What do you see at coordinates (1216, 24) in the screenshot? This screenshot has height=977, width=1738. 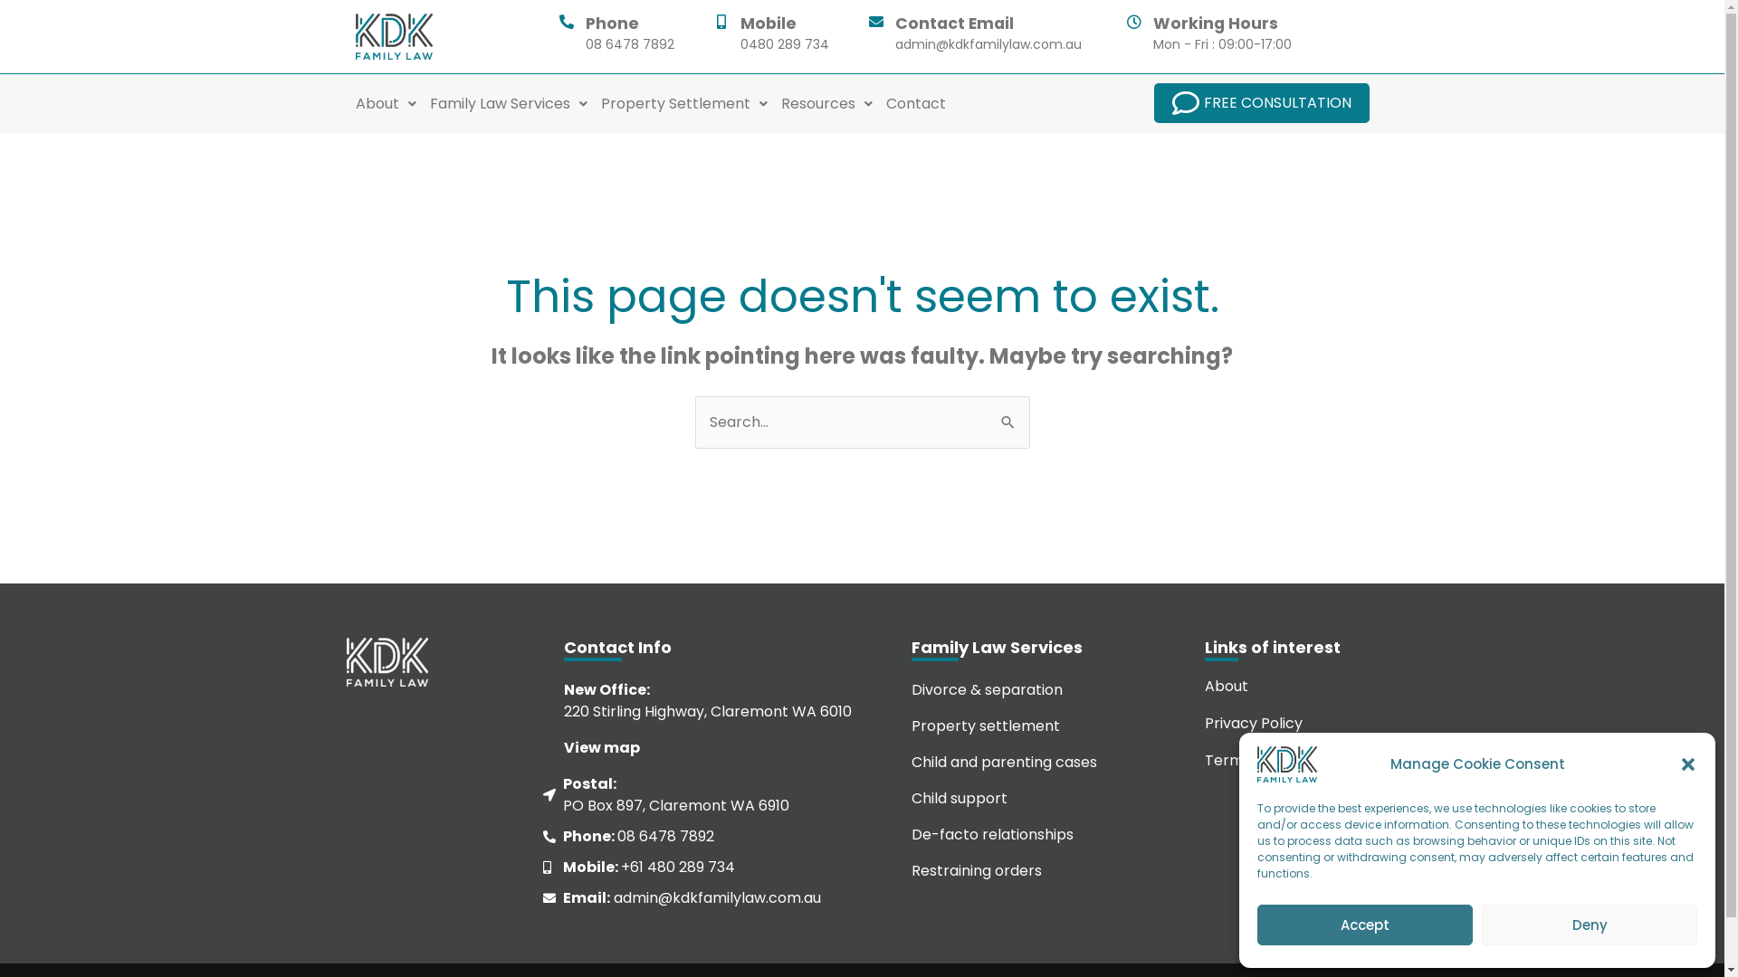 I see `Working Hours` at bounding box center [1216, 24].